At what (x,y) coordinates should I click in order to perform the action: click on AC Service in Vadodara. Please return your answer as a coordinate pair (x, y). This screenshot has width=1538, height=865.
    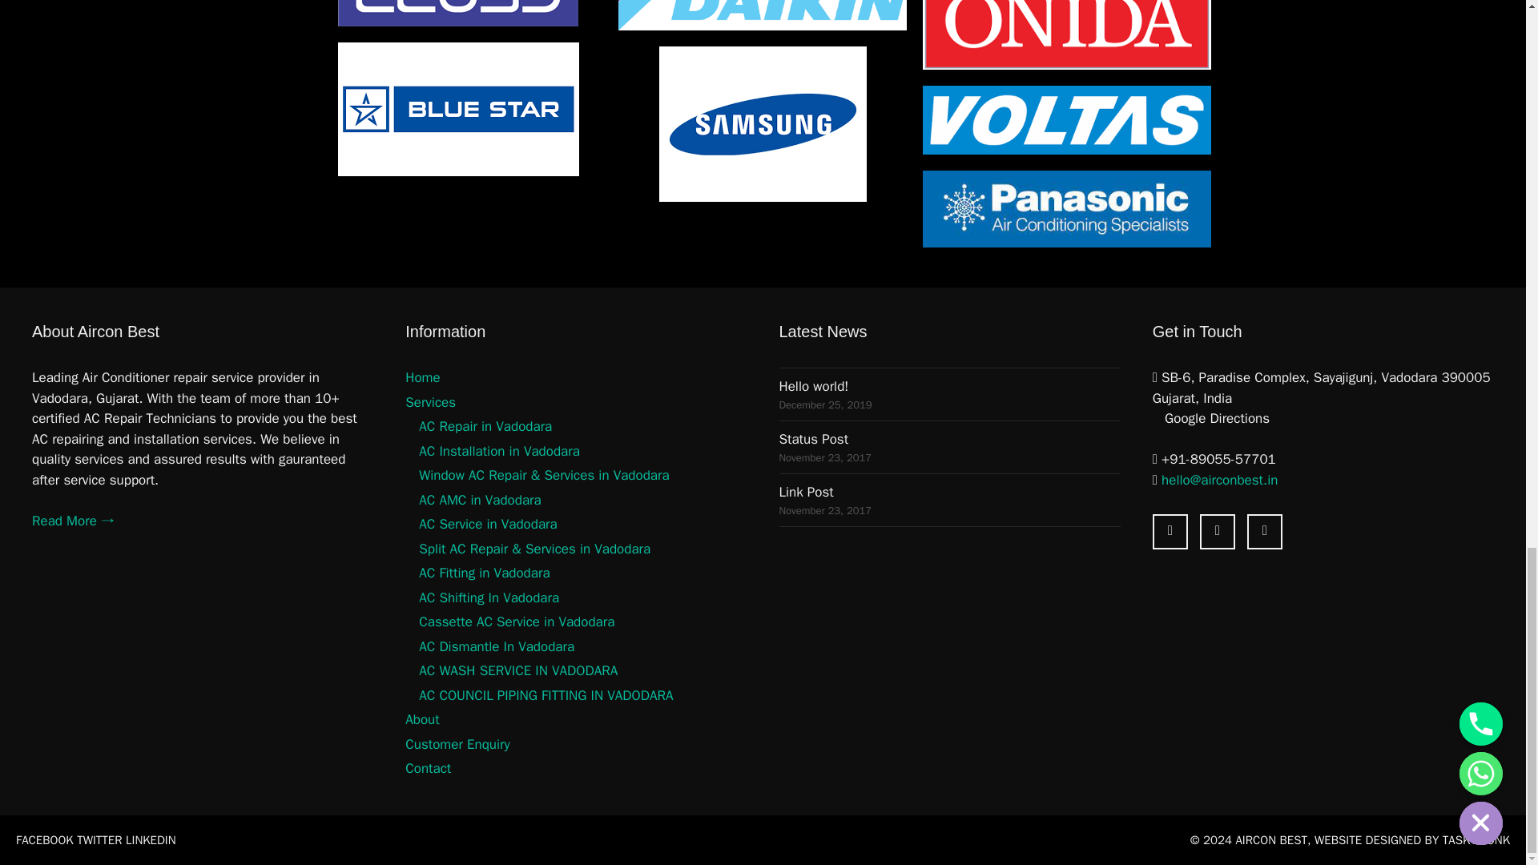
    Looking at the image, I should click on (487, 524).